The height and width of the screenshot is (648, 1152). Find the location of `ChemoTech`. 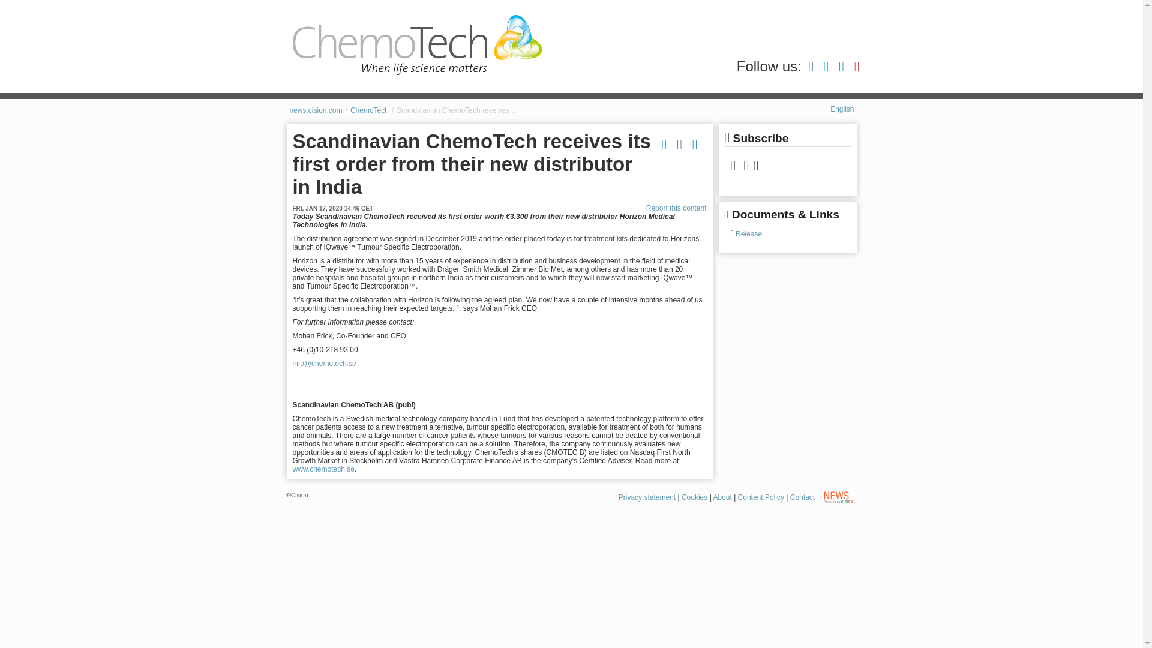

ChemoTech is located at coordinates (370, 110).